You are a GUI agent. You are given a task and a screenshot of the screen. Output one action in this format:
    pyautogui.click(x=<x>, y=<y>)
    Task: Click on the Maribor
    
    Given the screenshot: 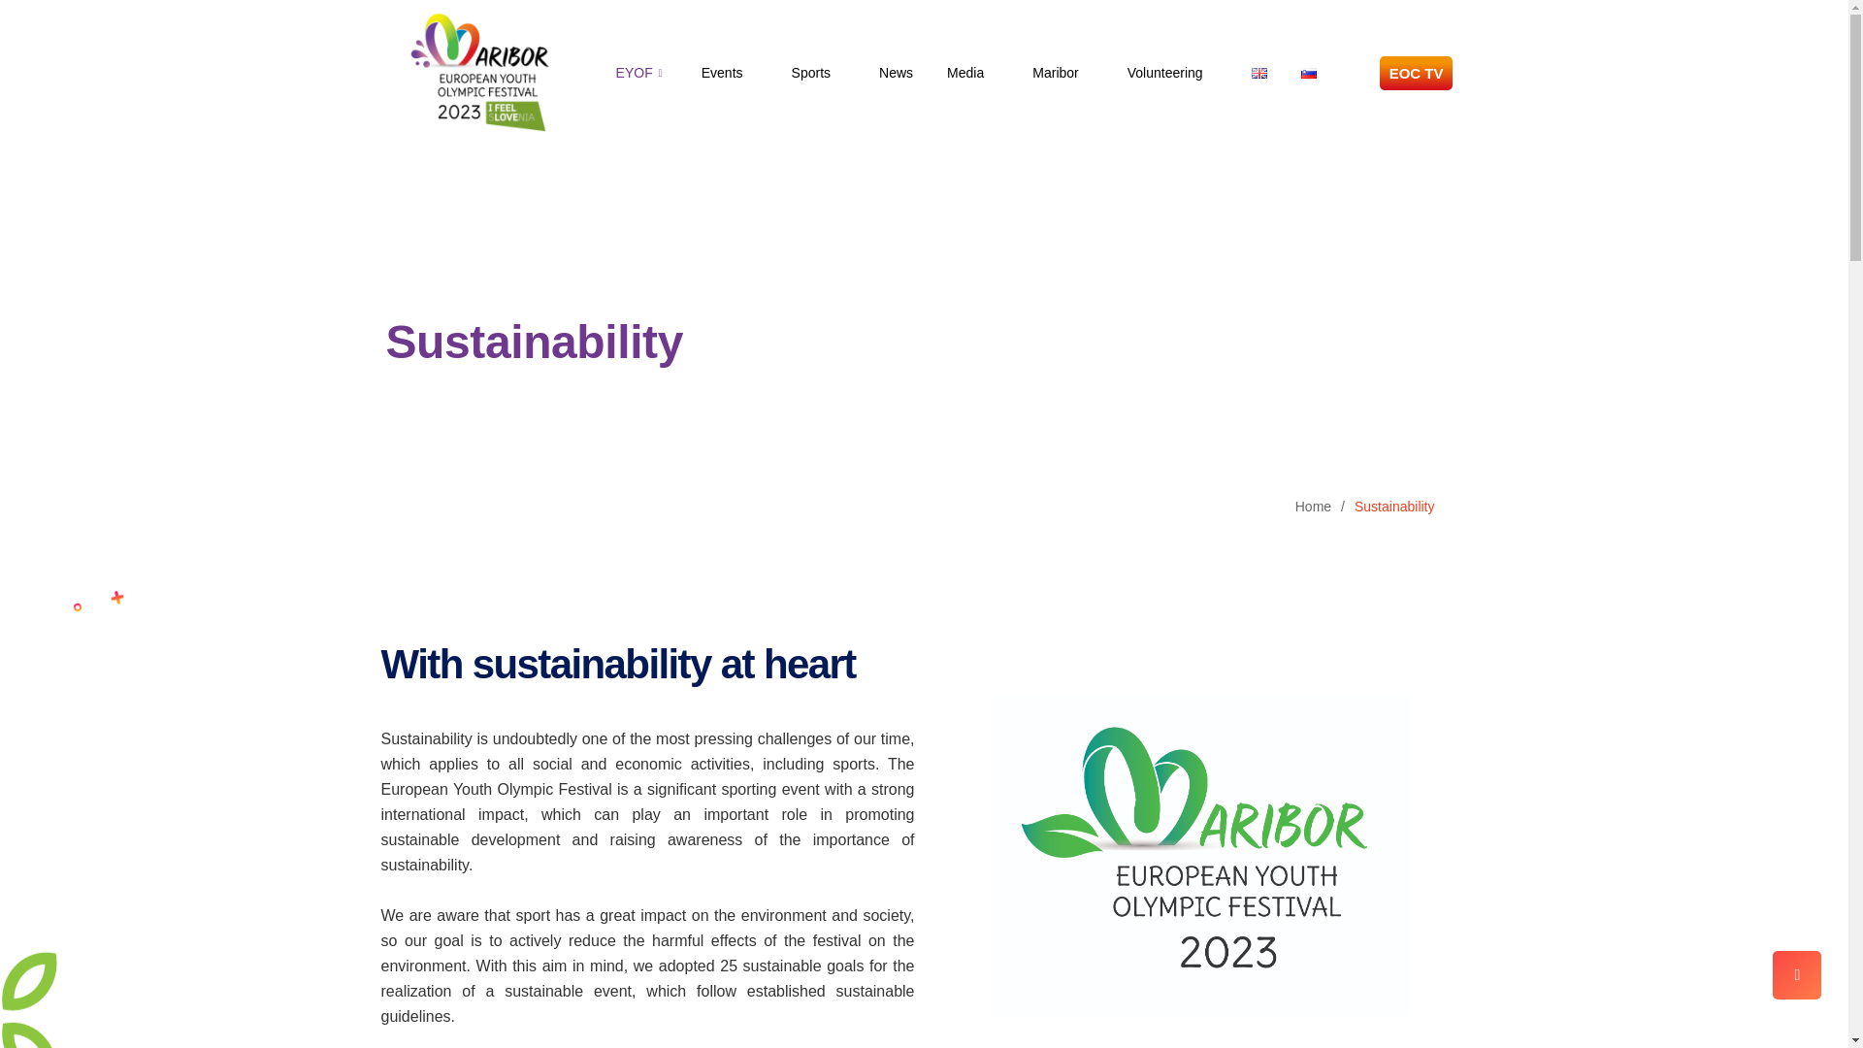 What is the action you would take?
    pyautogui.click(x=1079, y=72)
    